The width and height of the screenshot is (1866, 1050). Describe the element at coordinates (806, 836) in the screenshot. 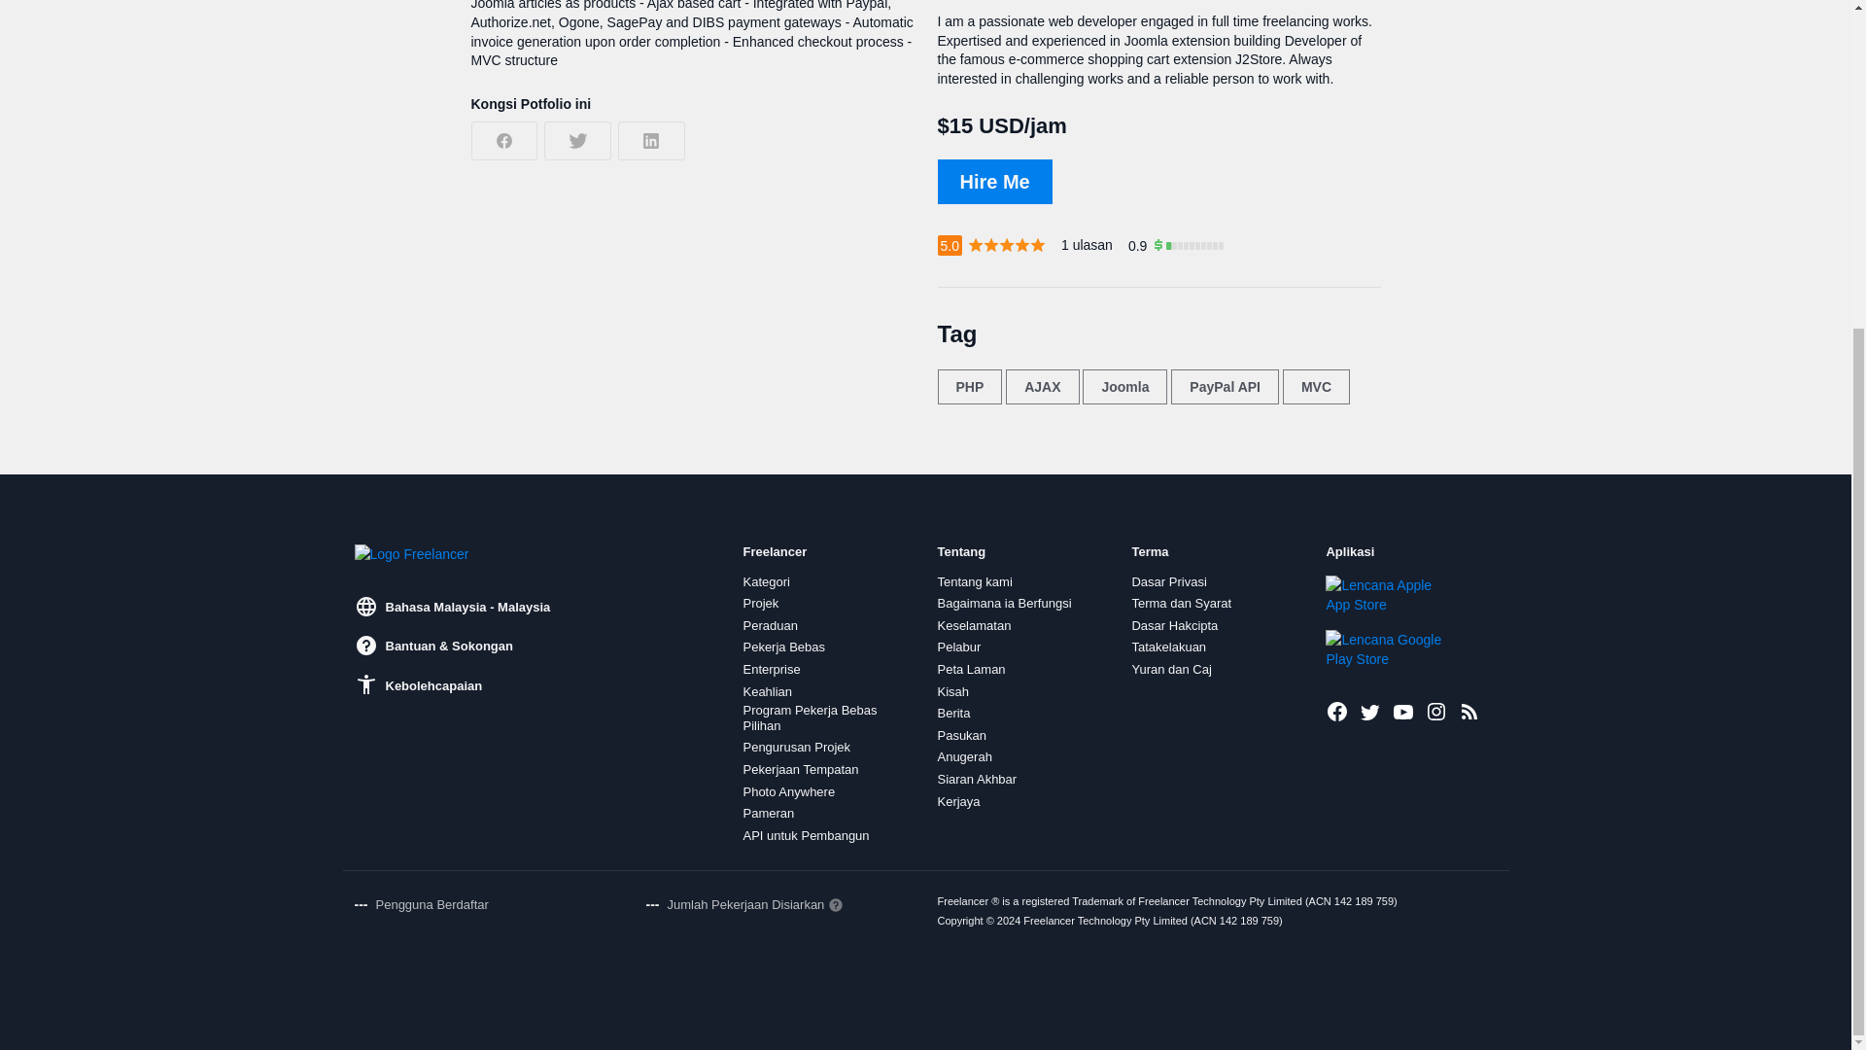

I see `API untuk Pembangun` at that location.